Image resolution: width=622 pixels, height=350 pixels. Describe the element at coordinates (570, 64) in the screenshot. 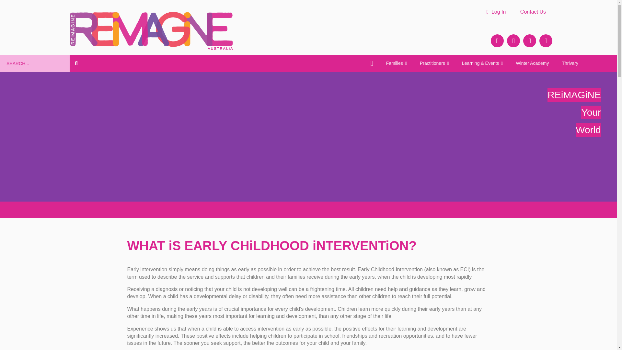

I see `Thrivary` at that location.